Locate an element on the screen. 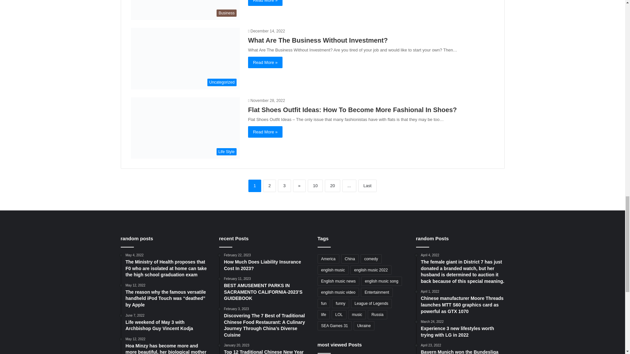 The image size is (630, 354). Uncategorized is located at coordinates (185, 59).